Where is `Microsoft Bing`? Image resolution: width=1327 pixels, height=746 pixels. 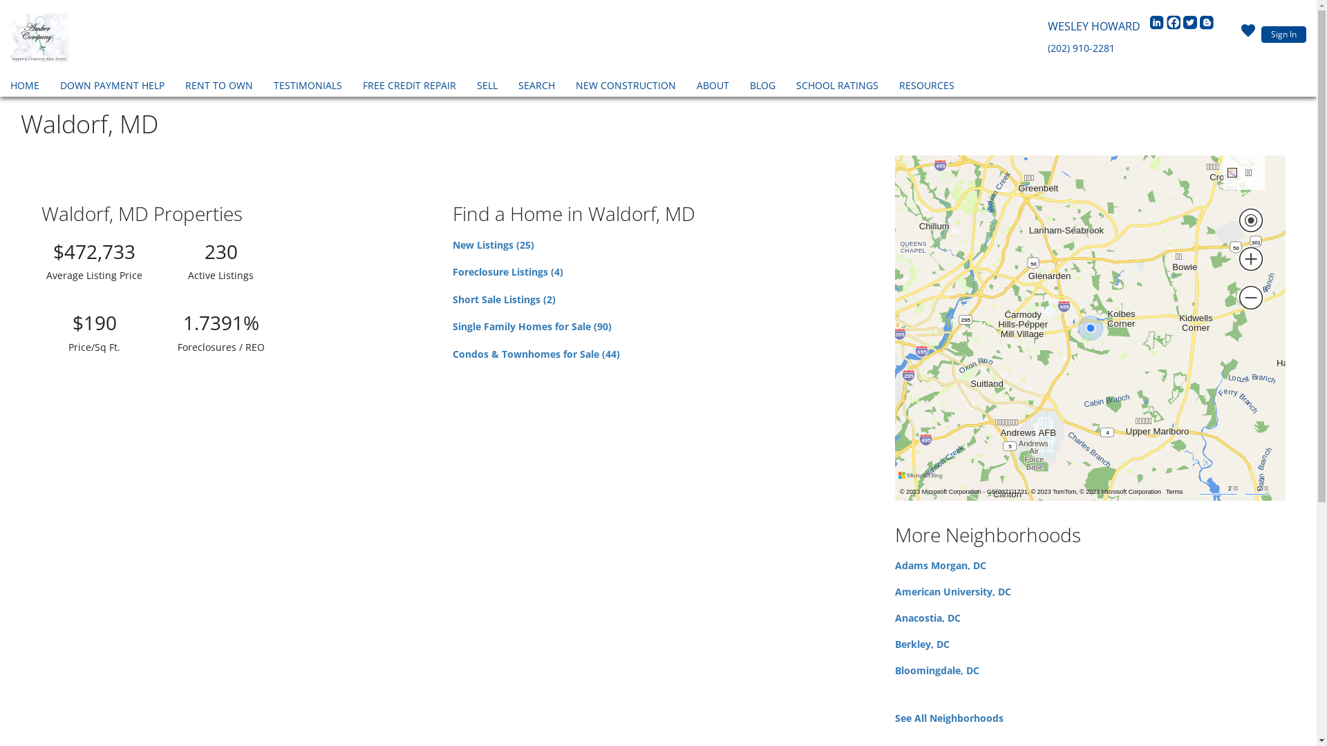
Microsoft Bing is located at coordinates (922, 475).